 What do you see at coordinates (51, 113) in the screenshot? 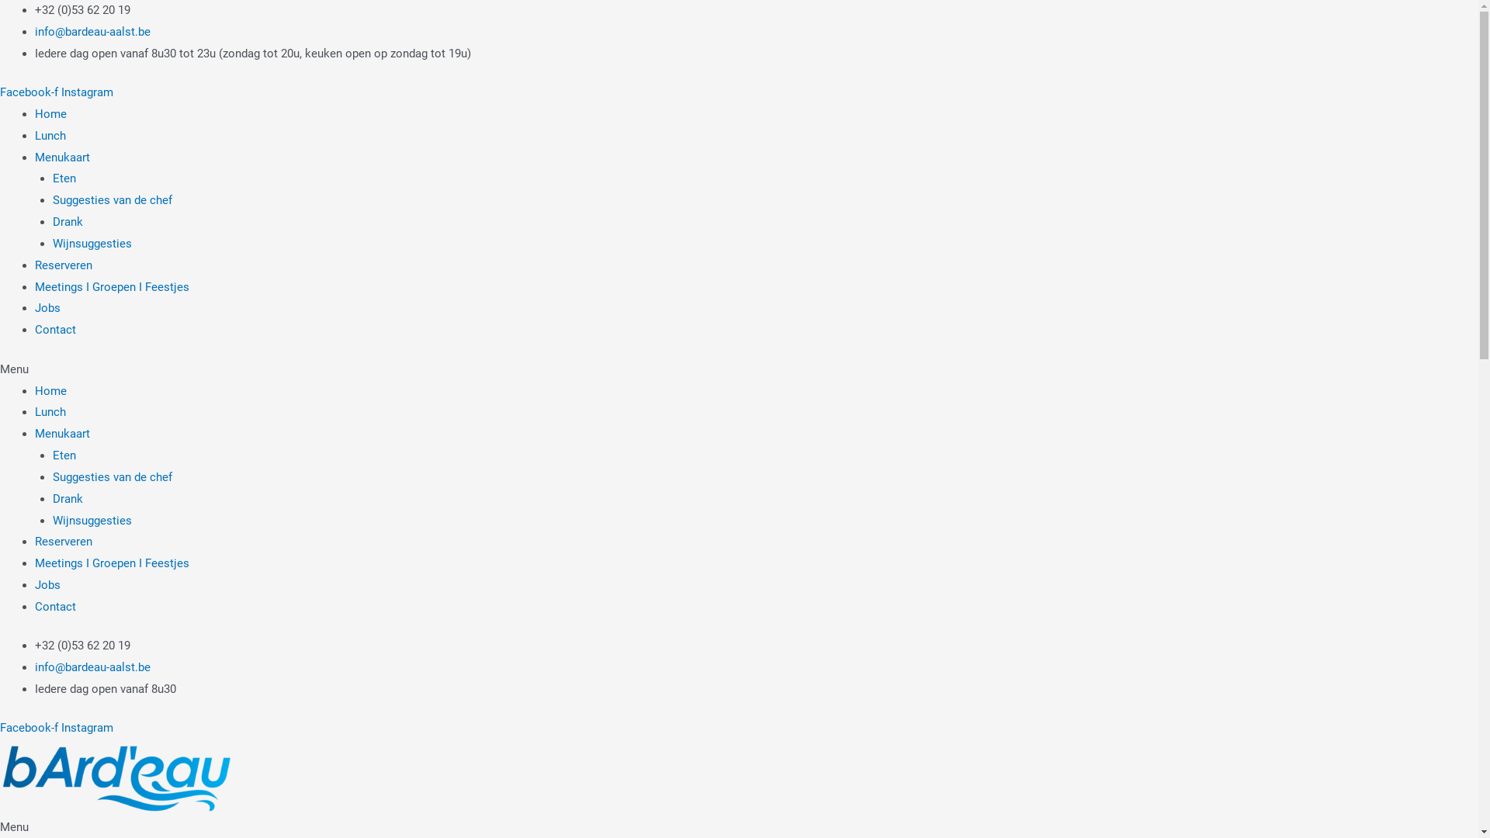
I see `Home` at bounding box center [51, 113].